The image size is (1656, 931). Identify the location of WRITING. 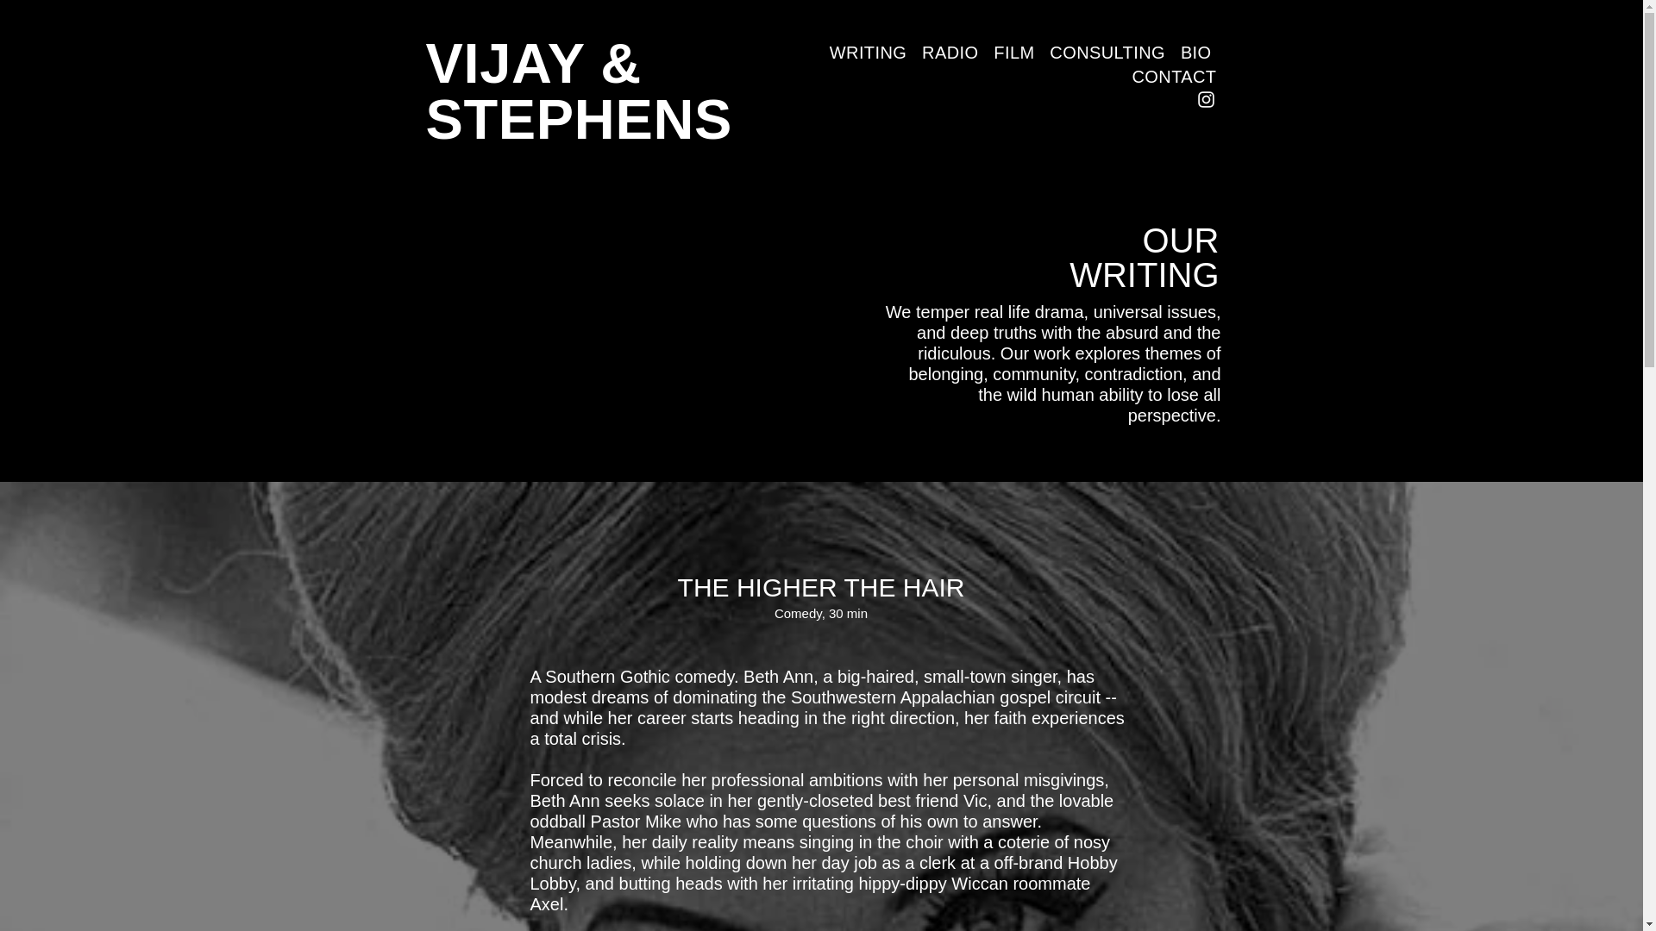
(868, 52).